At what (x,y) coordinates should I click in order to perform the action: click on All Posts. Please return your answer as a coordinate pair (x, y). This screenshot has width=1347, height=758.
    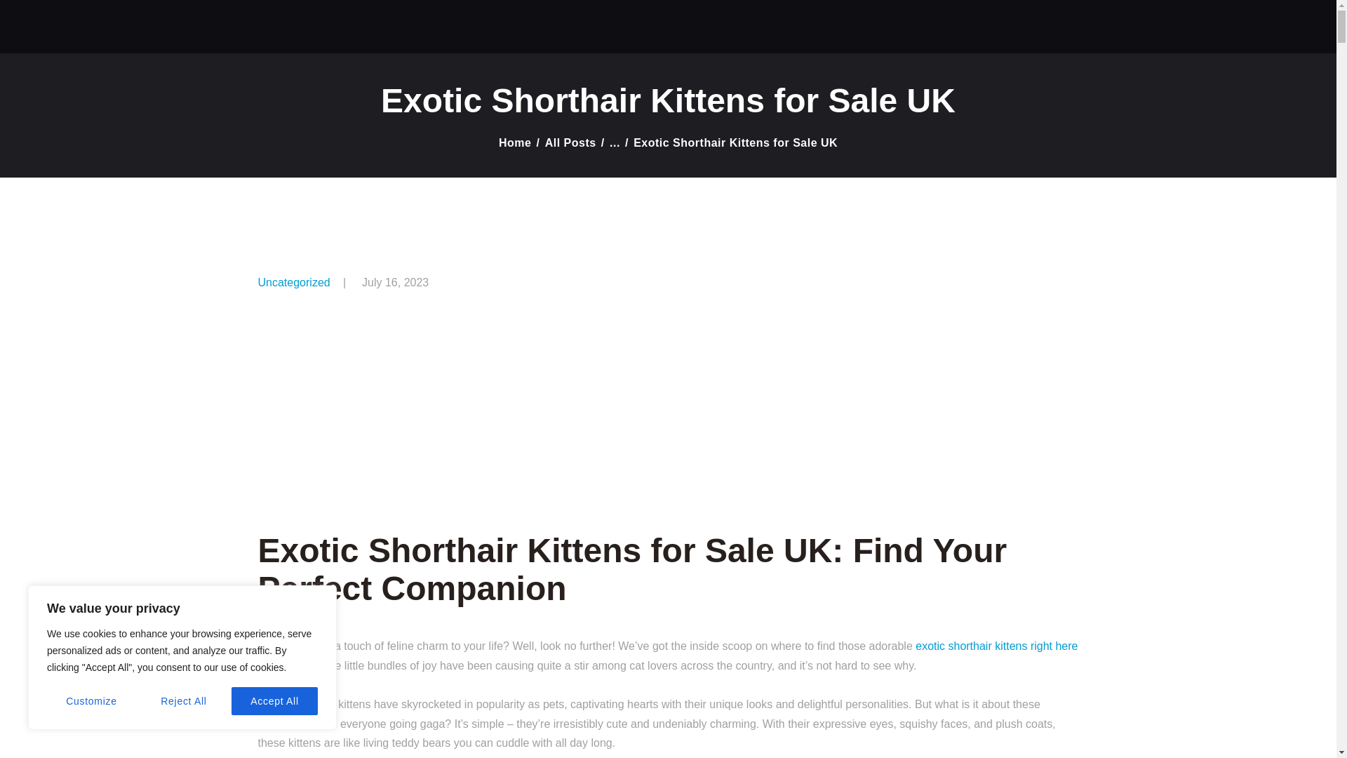
    Looking at the image, I should click on (571, 142).